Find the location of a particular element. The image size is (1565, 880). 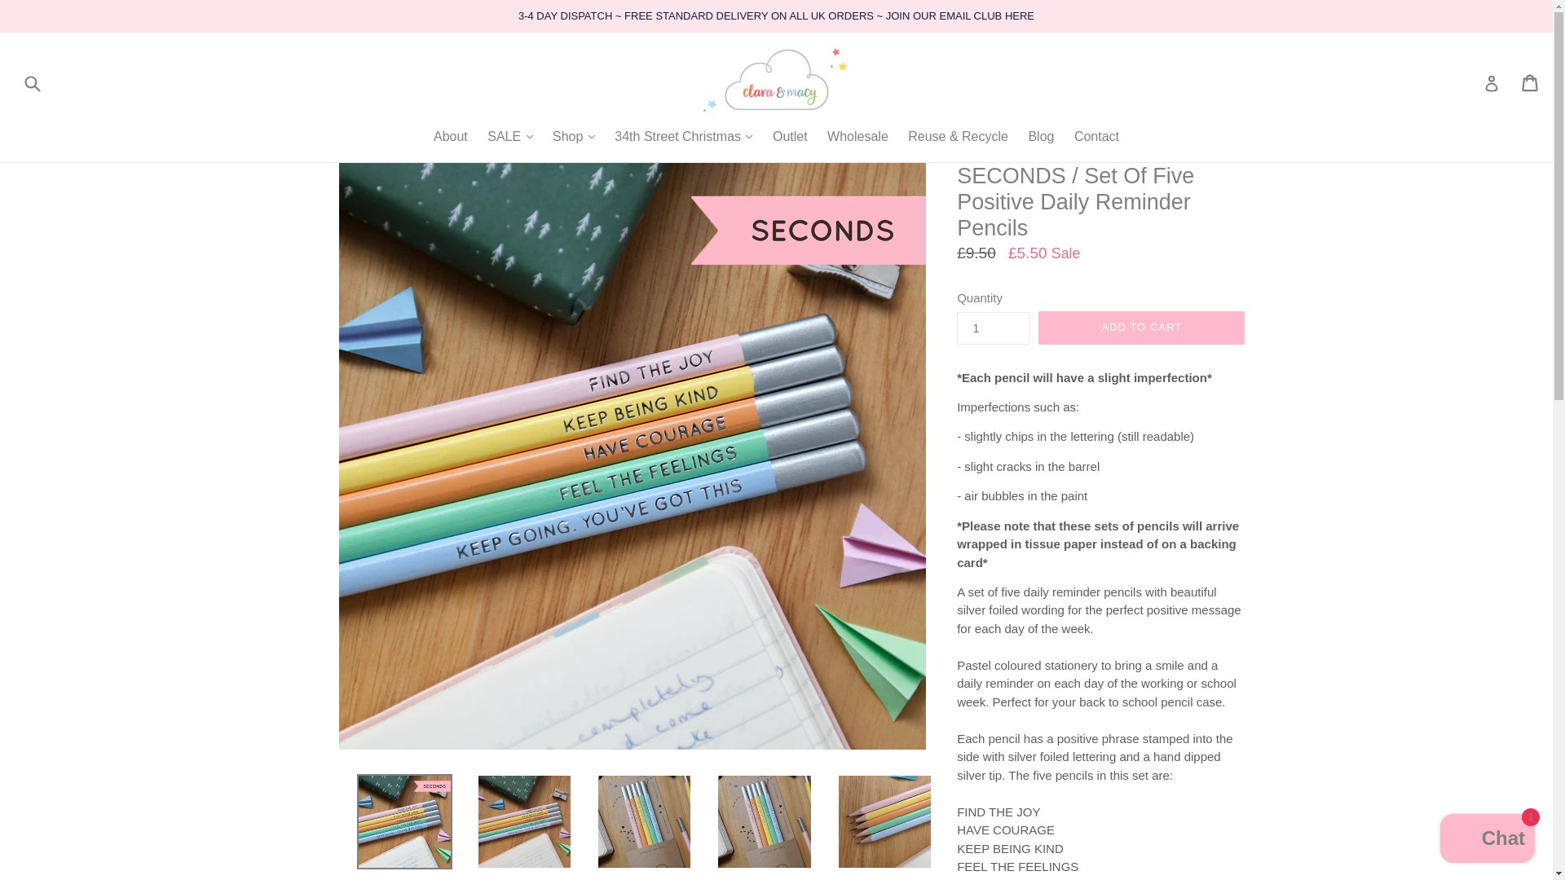

Shopify online store chat is located at coordinates (1487, 840).